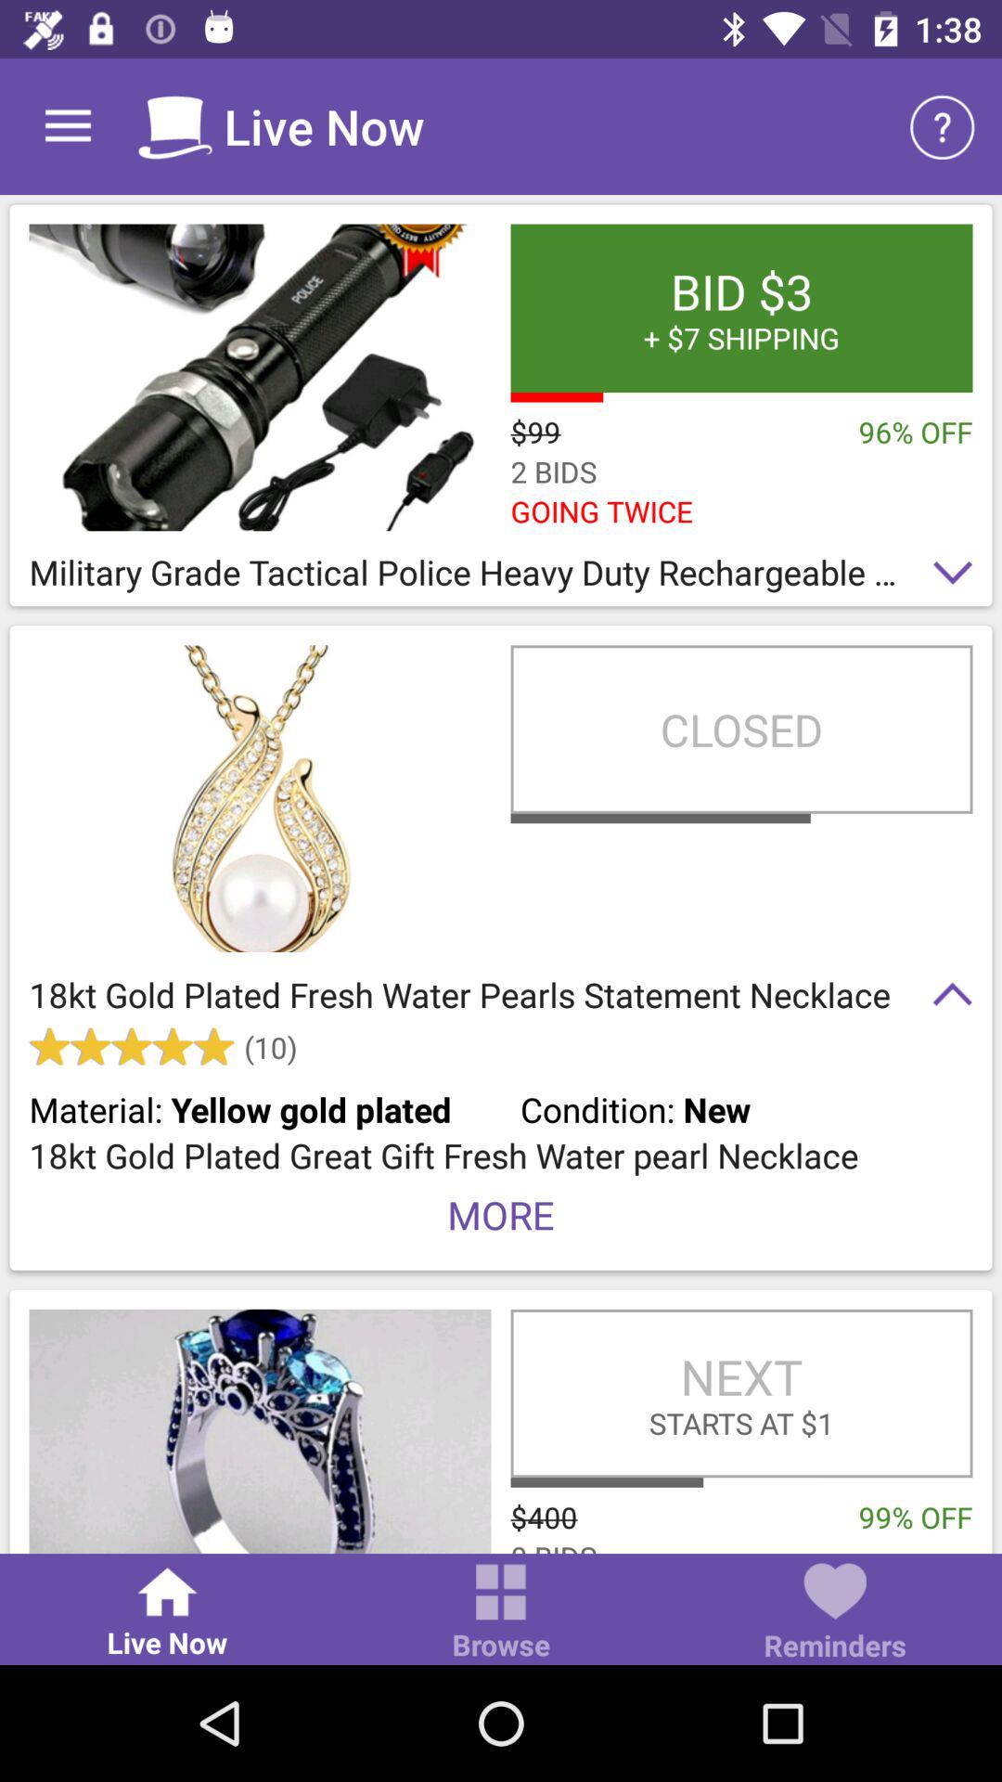 This screenshot has width=1002, height=1782. I want to click on press the closed, so click(741, 730).